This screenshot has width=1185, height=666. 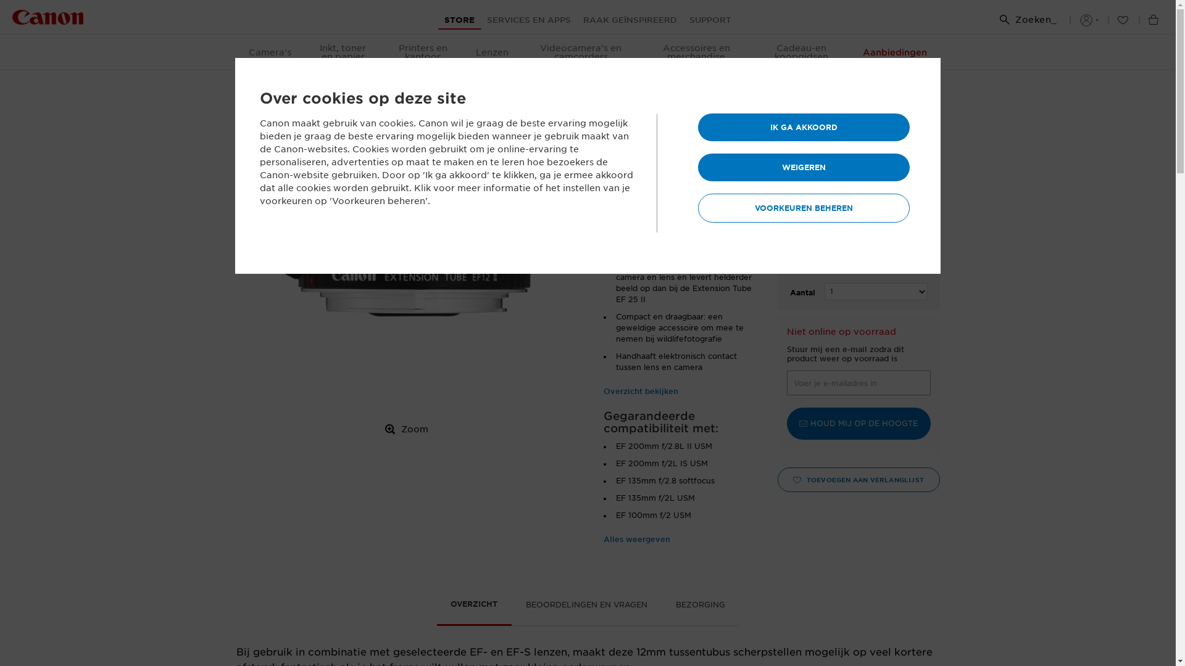 What do you see at coordinates (983, 480) in the screenshot?
I see `Toevoegen aan verlanglijst` at bounding box center [983, 480].